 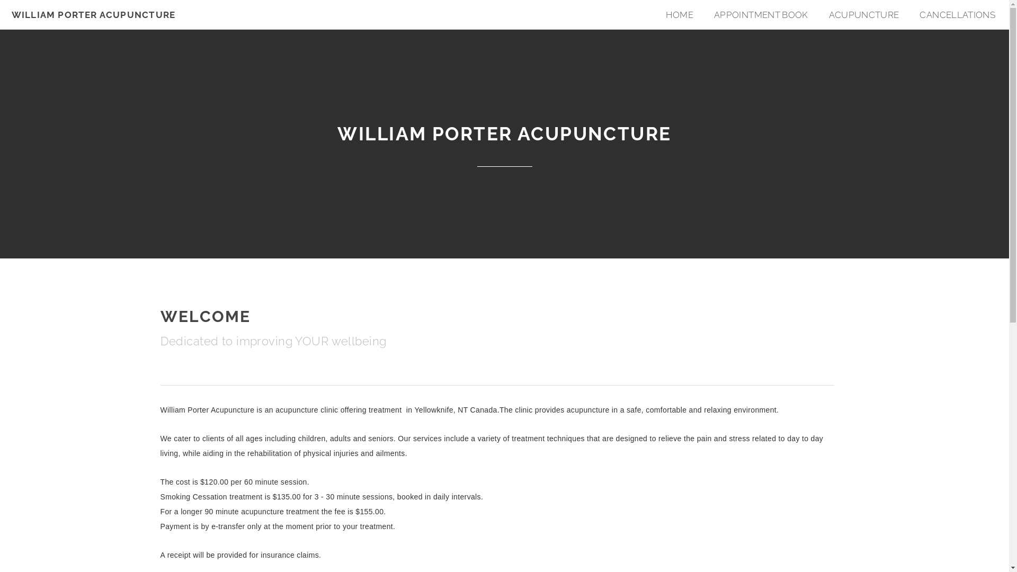 I want to click on APPOINTMENT BOOK, so click(x=761, y=15).